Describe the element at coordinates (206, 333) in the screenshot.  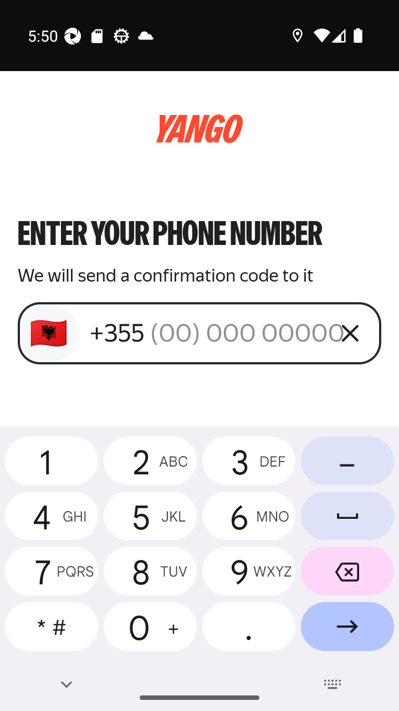
I see `+355` at that location.